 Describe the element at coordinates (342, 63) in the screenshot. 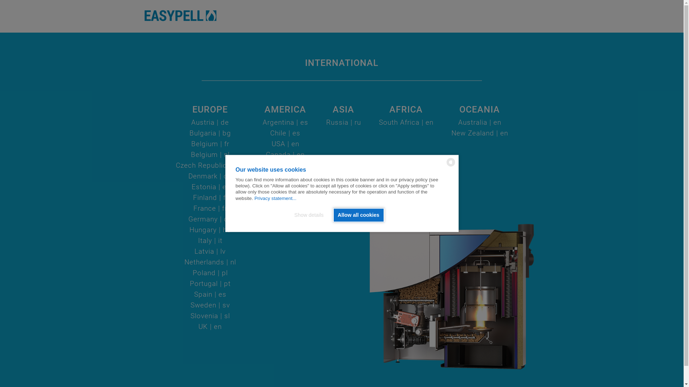

I see `INTERNATIONAL` at that location.